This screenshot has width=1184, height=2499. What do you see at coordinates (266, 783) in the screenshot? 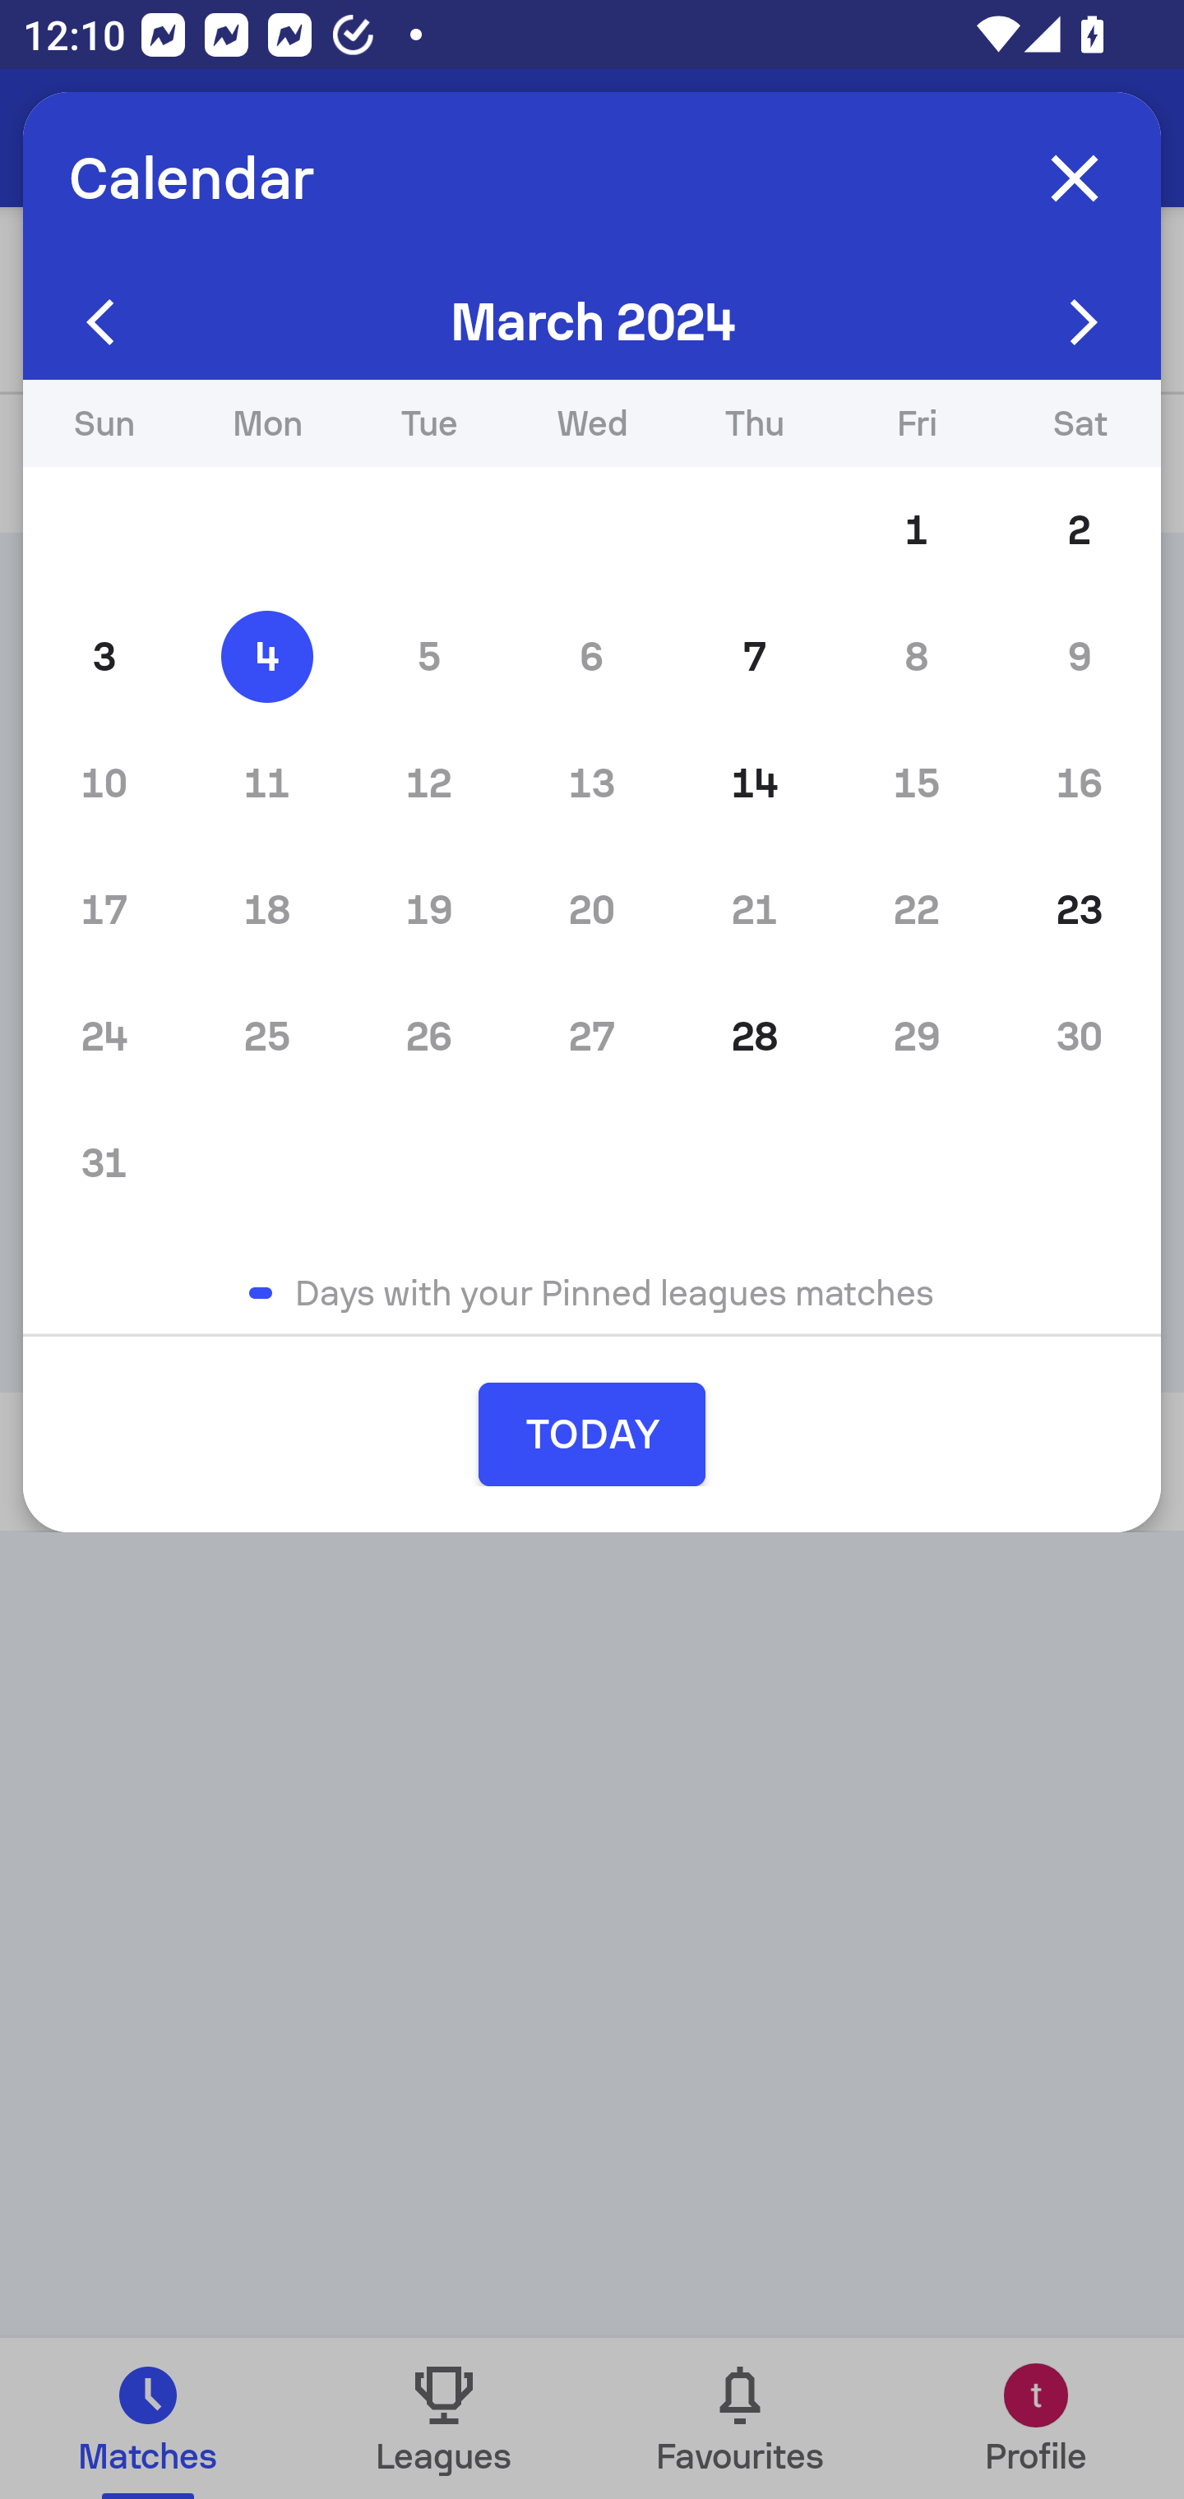
I see `11` at bounding box center [266, 783].